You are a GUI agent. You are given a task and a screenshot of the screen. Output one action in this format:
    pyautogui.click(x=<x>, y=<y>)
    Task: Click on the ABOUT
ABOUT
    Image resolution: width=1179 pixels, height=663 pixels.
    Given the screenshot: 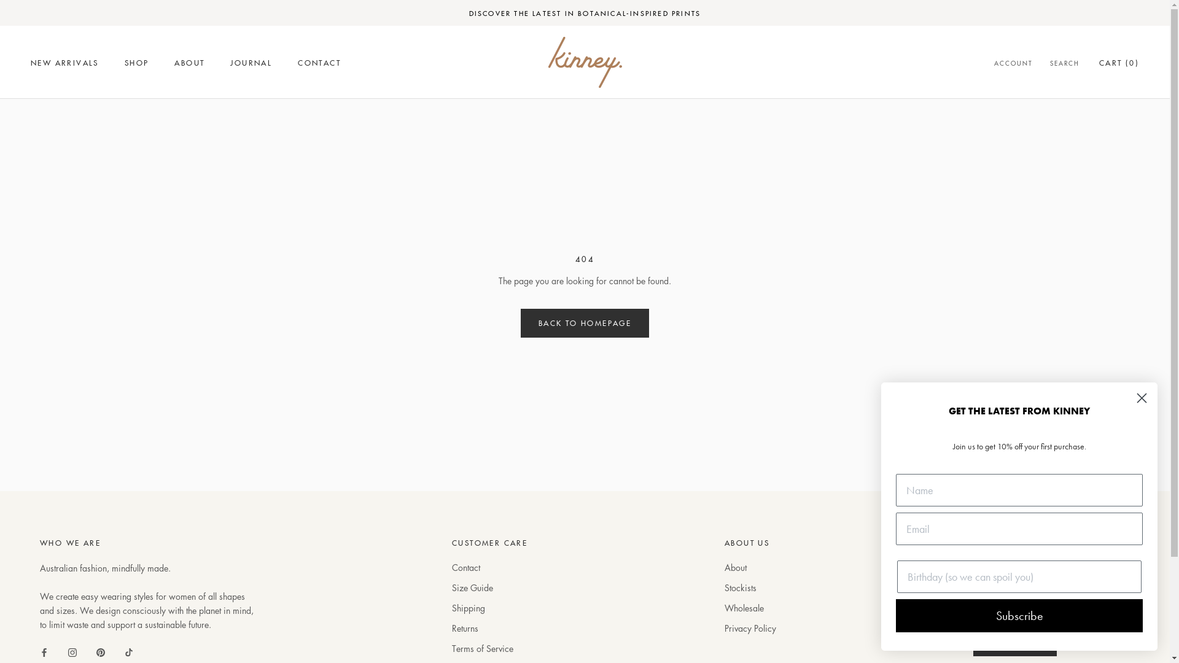 What is the action you would take?
    pyautogui.click(x=189, y=63)
    